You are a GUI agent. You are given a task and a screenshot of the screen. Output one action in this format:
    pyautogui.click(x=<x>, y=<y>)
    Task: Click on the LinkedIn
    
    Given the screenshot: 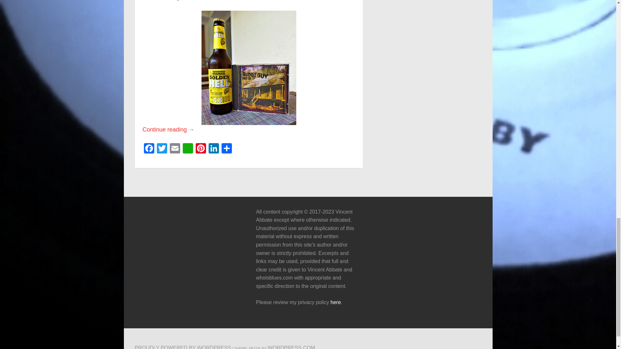 What is the action you would take?
    pyautogui.click(x=213, y=149)
    